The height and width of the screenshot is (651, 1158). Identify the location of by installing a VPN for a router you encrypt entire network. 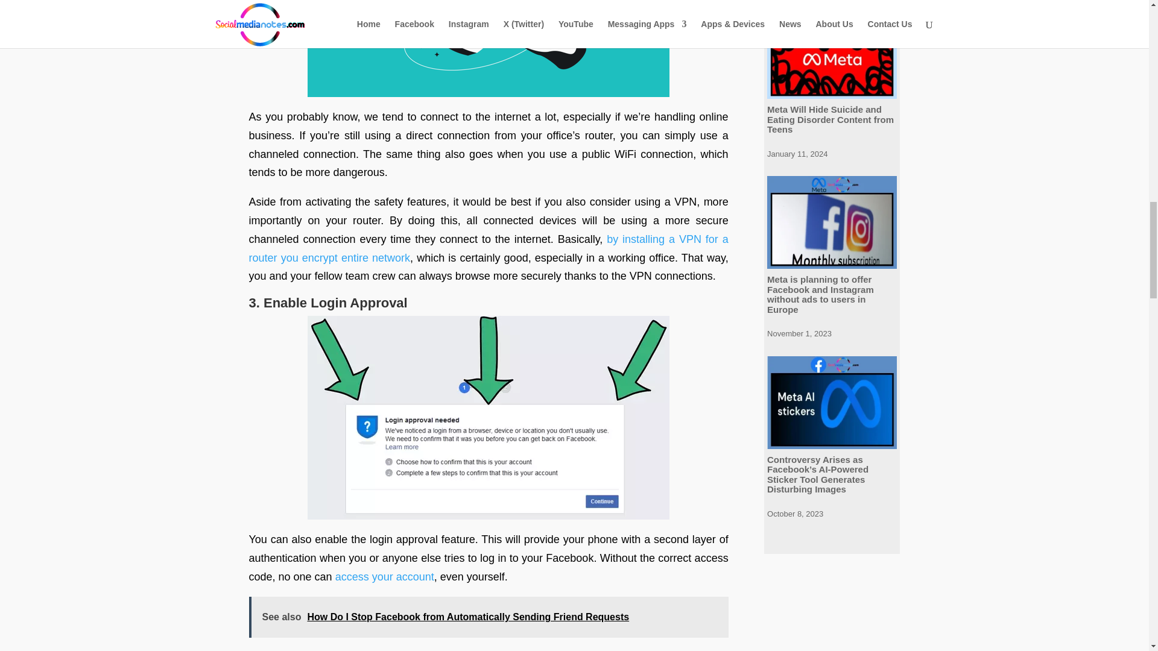
(489, 248).